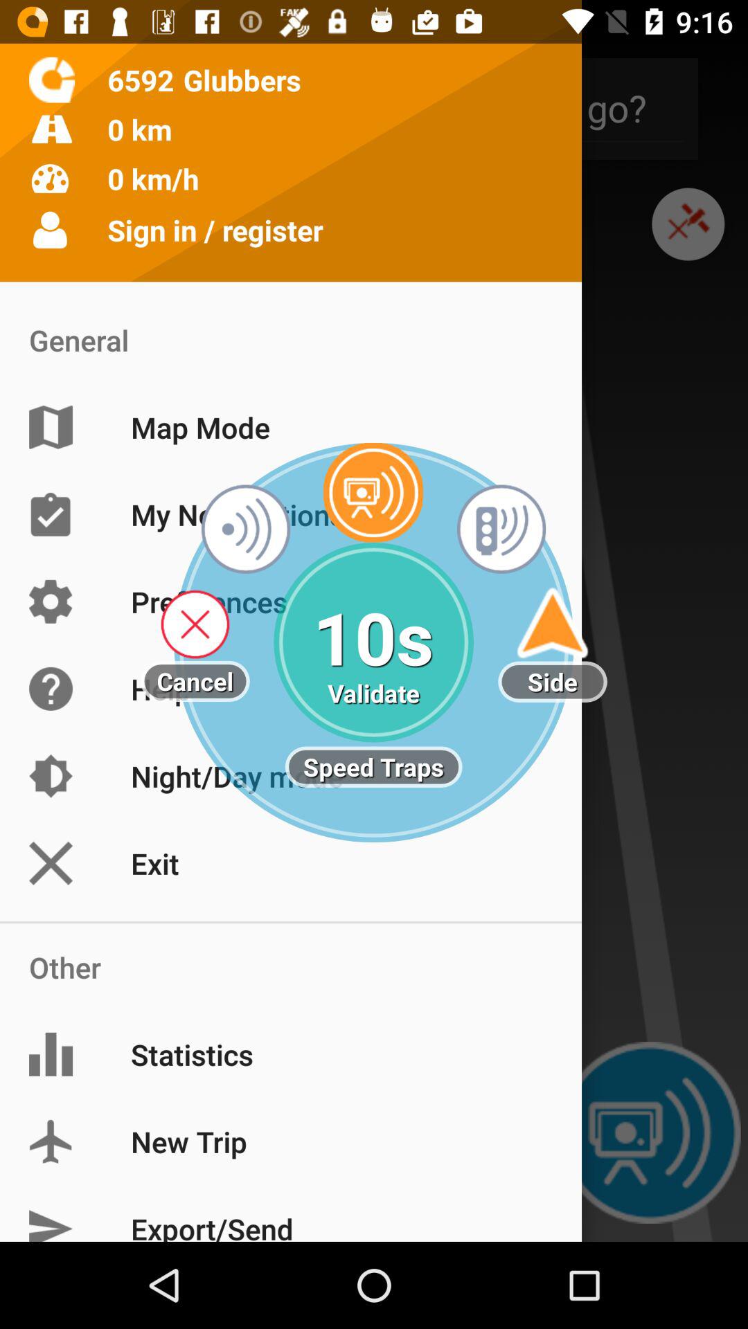 Image resolution: width=748 pixels, height=1329 pixels. I want to click on click on road icon, so click(52, 129).